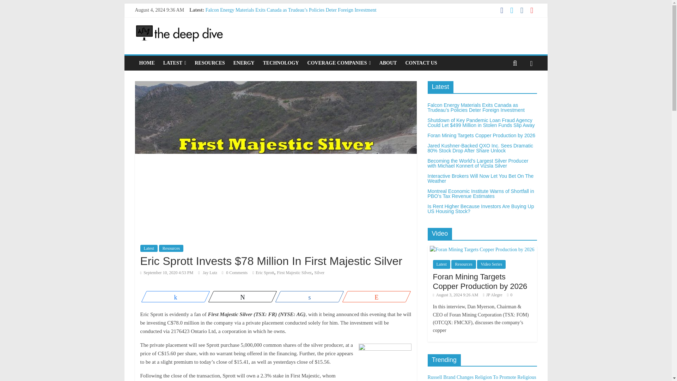 The image size is (677, 381). I want to click on TECHNOLOGY, so click(281, 63).